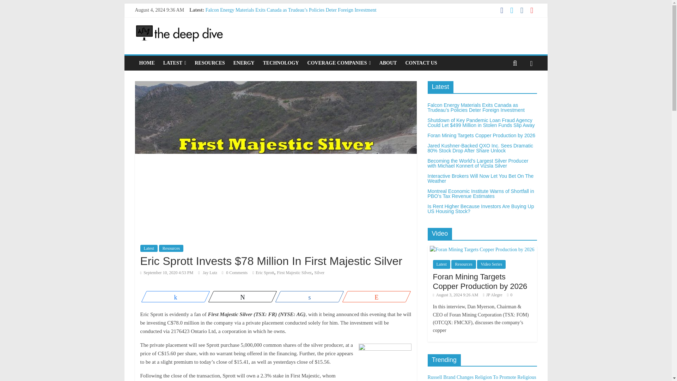 The image size is (677, 381). I want to click on TECHNOLOGY, so click(281, 63).